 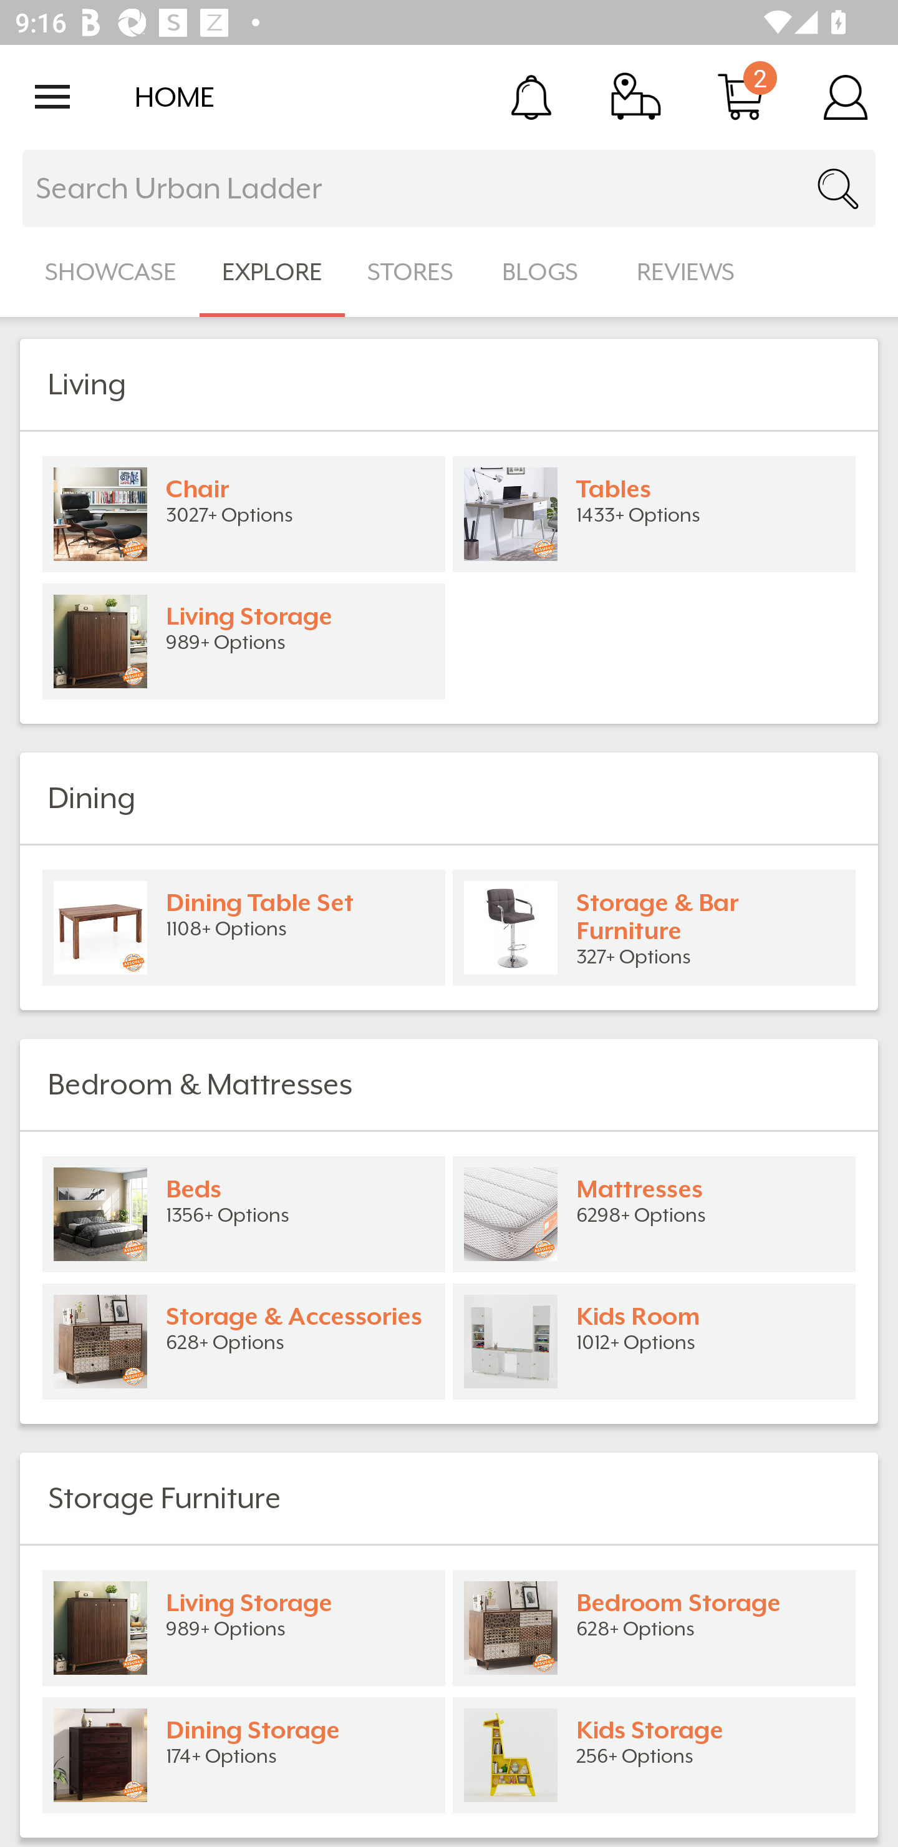 What do you see at coordinates (243, 1755) in the screenshot?
I see `Dining Storage 174+ Options` at bounding box center [243, 1755].